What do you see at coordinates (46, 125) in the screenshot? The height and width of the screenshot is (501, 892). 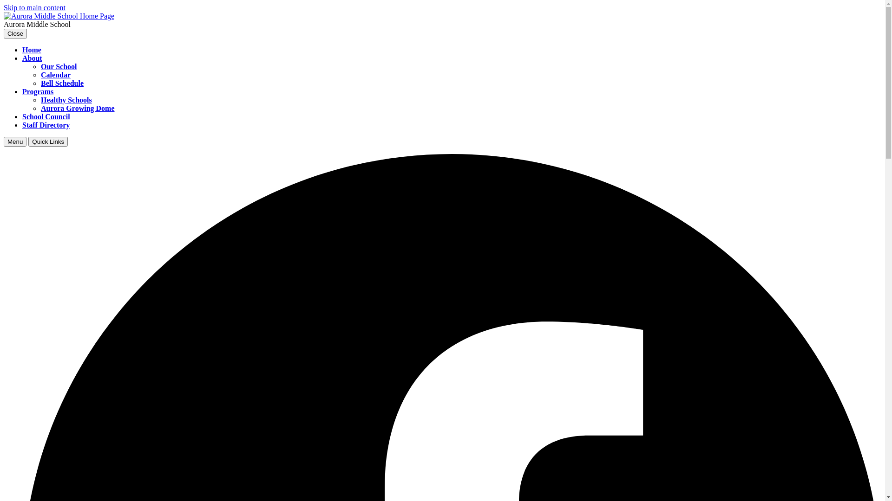 I see `Staff Directory` at bounding box center [46, 125].